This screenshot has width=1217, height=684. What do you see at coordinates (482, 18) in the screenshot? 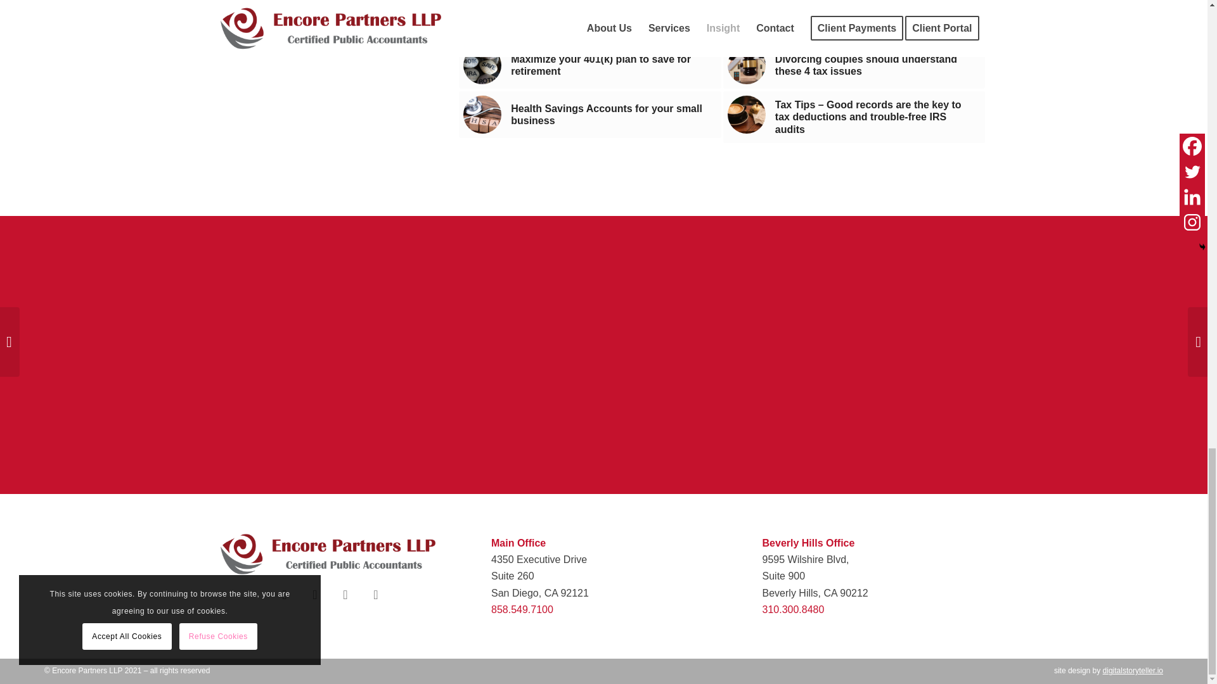
I see `Heavy Vehicle exemptions` at bounding box center [482, 18].